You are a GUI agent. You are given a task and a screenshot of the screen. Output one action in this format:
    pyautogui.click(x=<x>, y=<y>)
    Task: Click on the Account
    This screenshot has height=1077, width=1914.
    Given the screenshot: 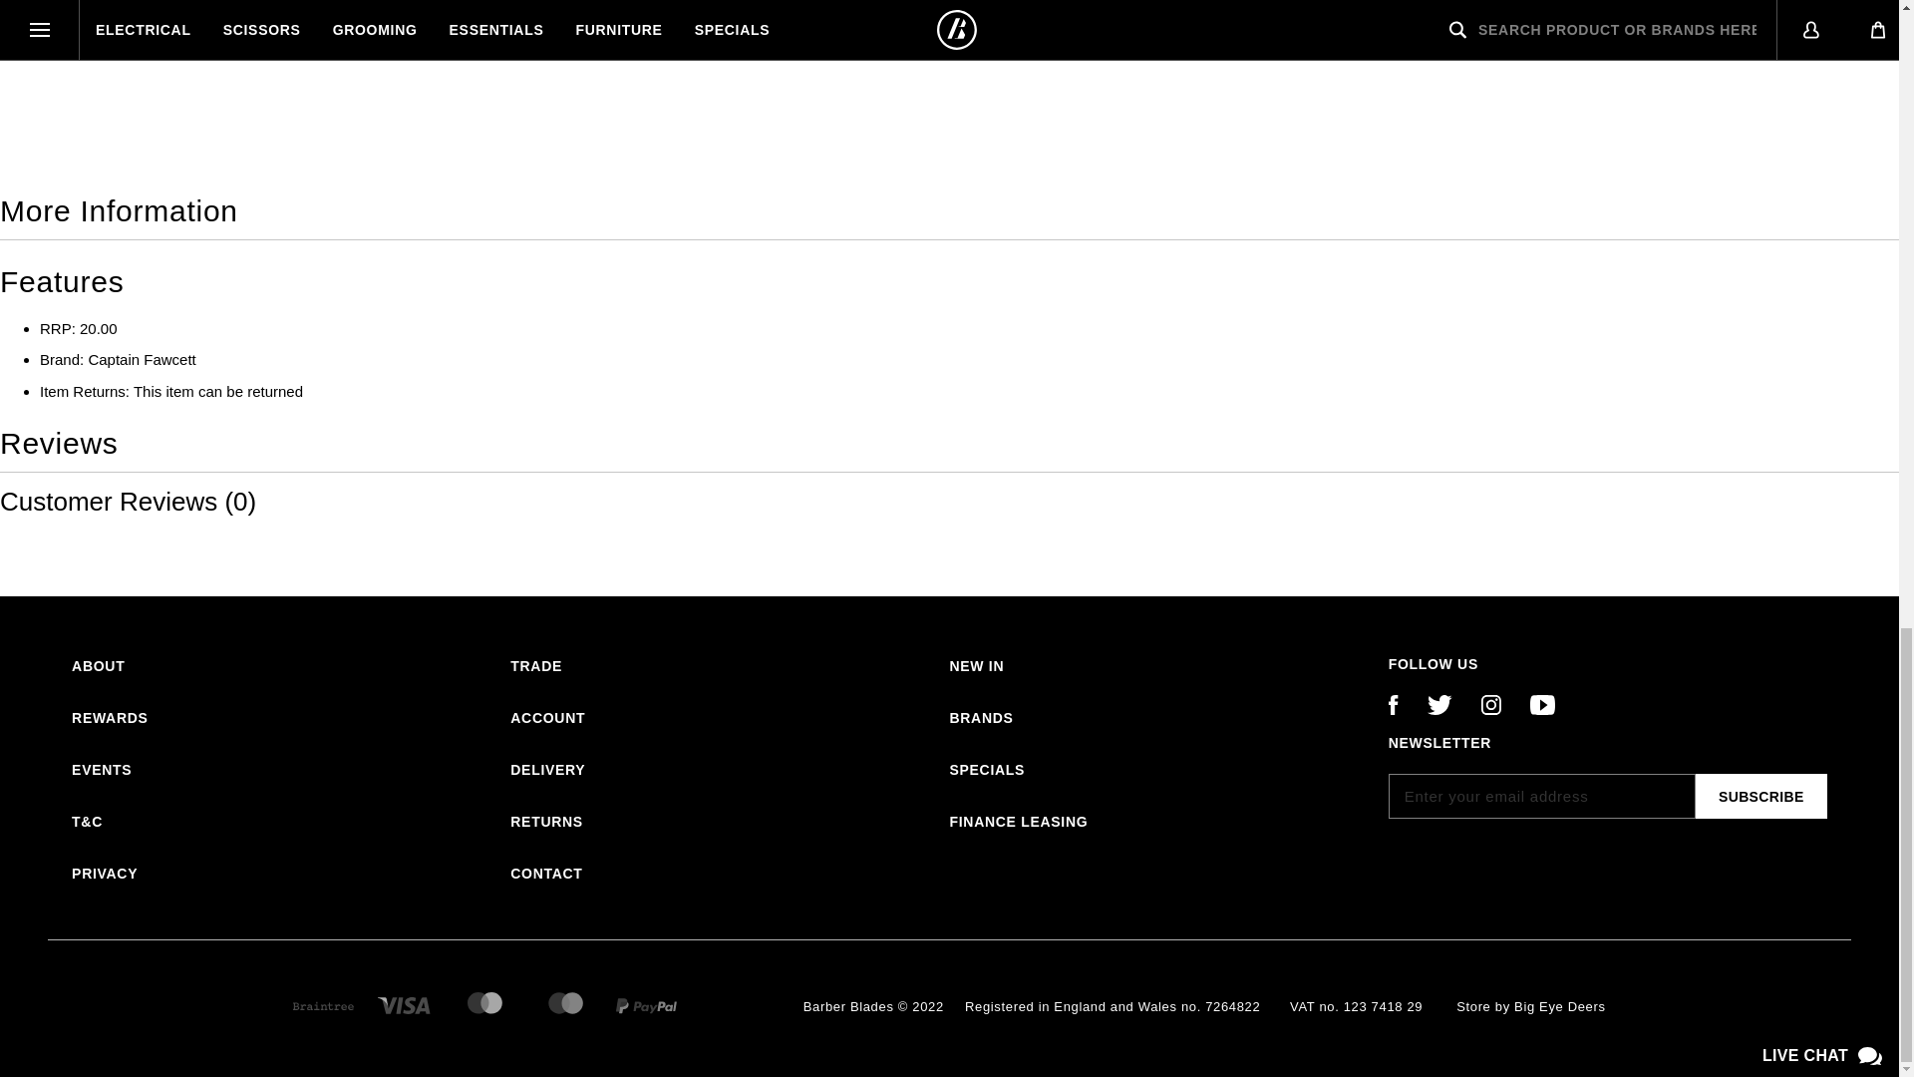 What is the action you would take?
    pyautogui.click(x=548, y=718)
    